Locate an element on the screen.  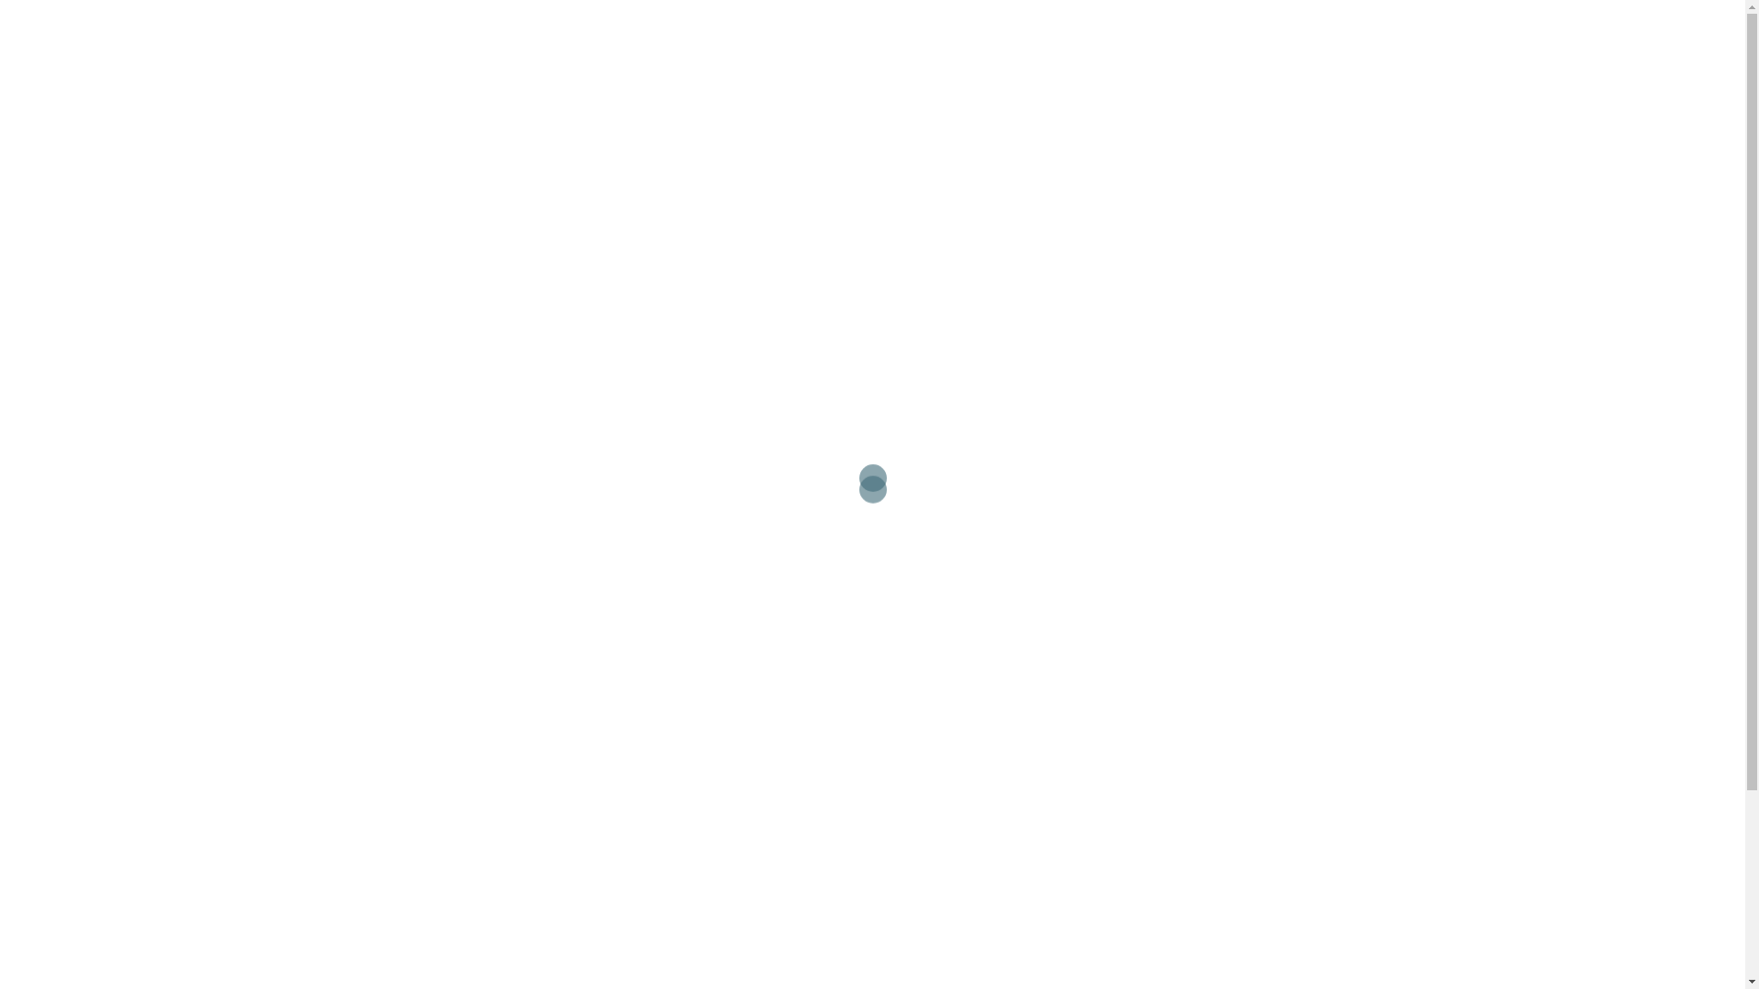
Facebook is located at coordinates (1347, 34).